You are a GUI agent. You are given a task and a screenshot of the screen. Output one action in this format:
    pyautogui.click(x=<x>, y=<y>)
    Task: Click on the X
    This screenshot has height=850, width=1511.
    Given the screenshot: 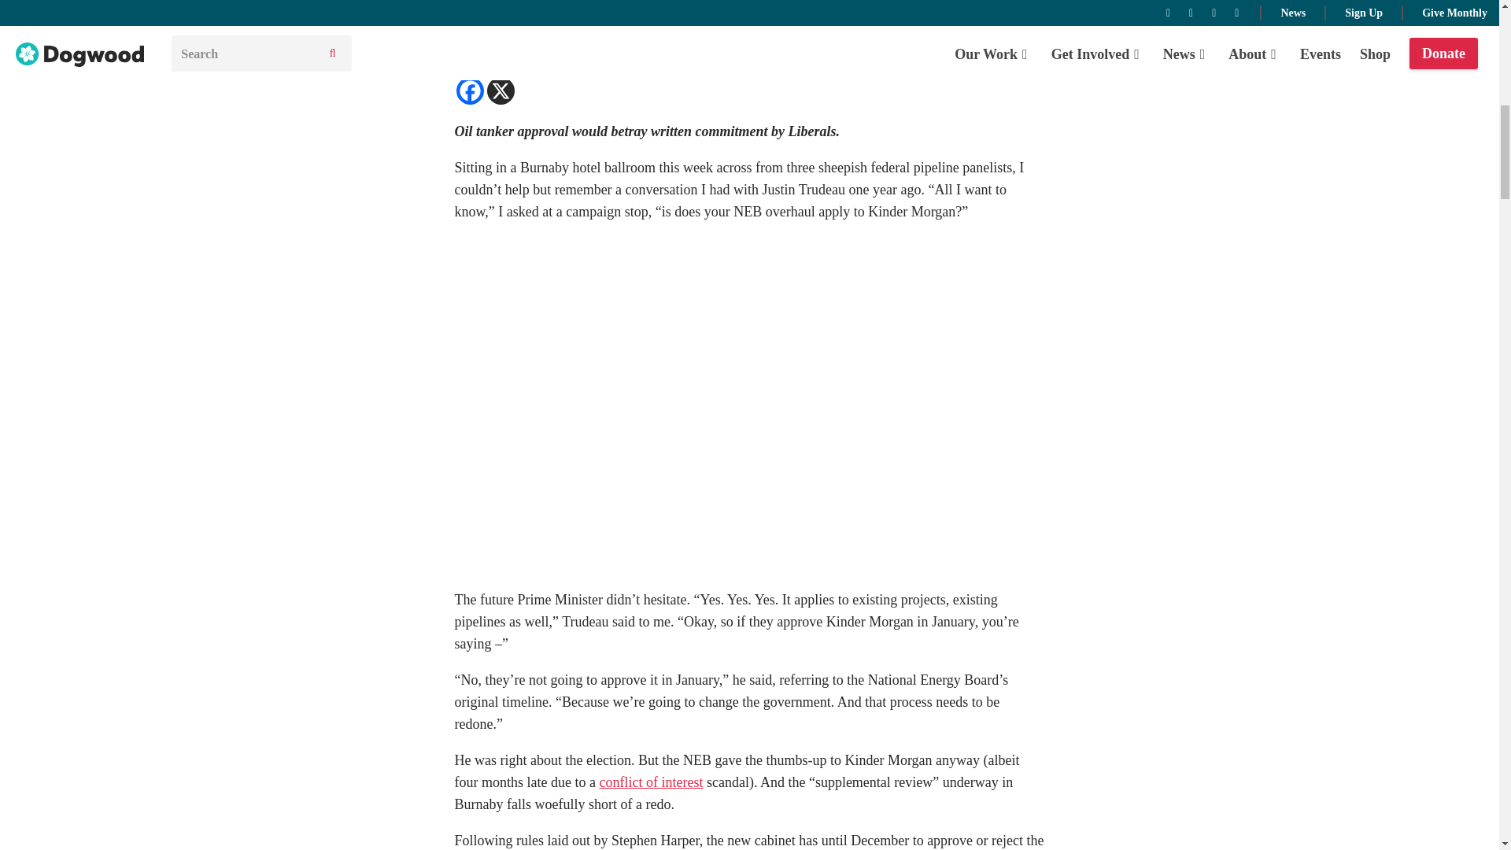 What is the action you would take?
    pyautogui.click(x=500, y=91)
    